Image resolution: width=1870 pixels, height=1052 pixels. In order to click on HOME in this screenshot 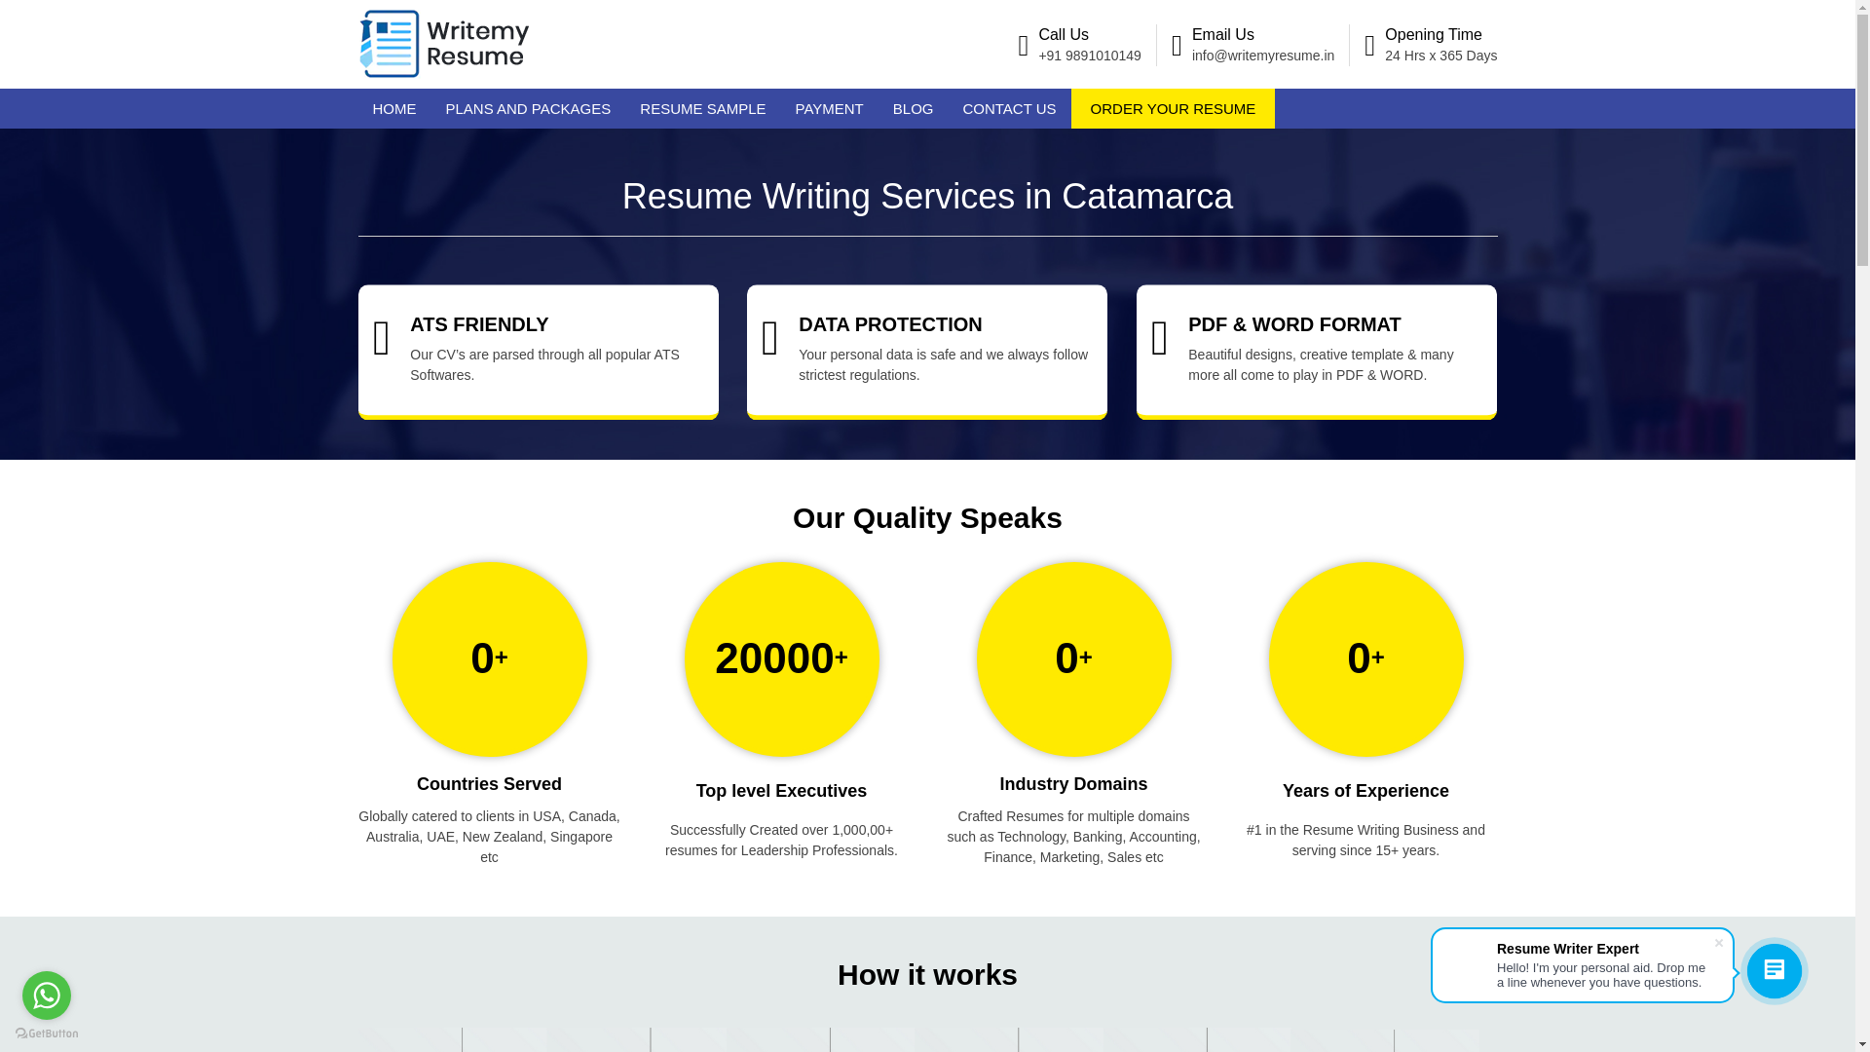, I will do `click(395, 107)`.